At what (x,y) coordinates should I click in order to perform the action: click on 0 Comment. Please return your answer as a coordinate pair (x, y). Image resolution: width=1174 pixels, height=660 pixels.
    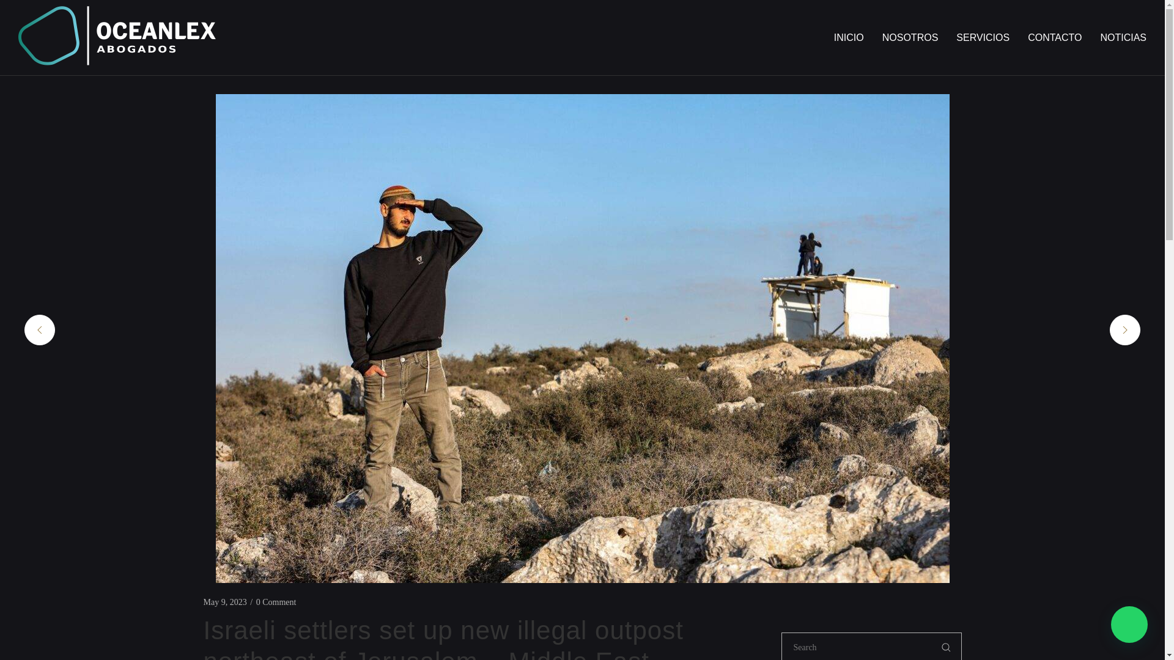
    Looking at the image, I should click on (276, 603).